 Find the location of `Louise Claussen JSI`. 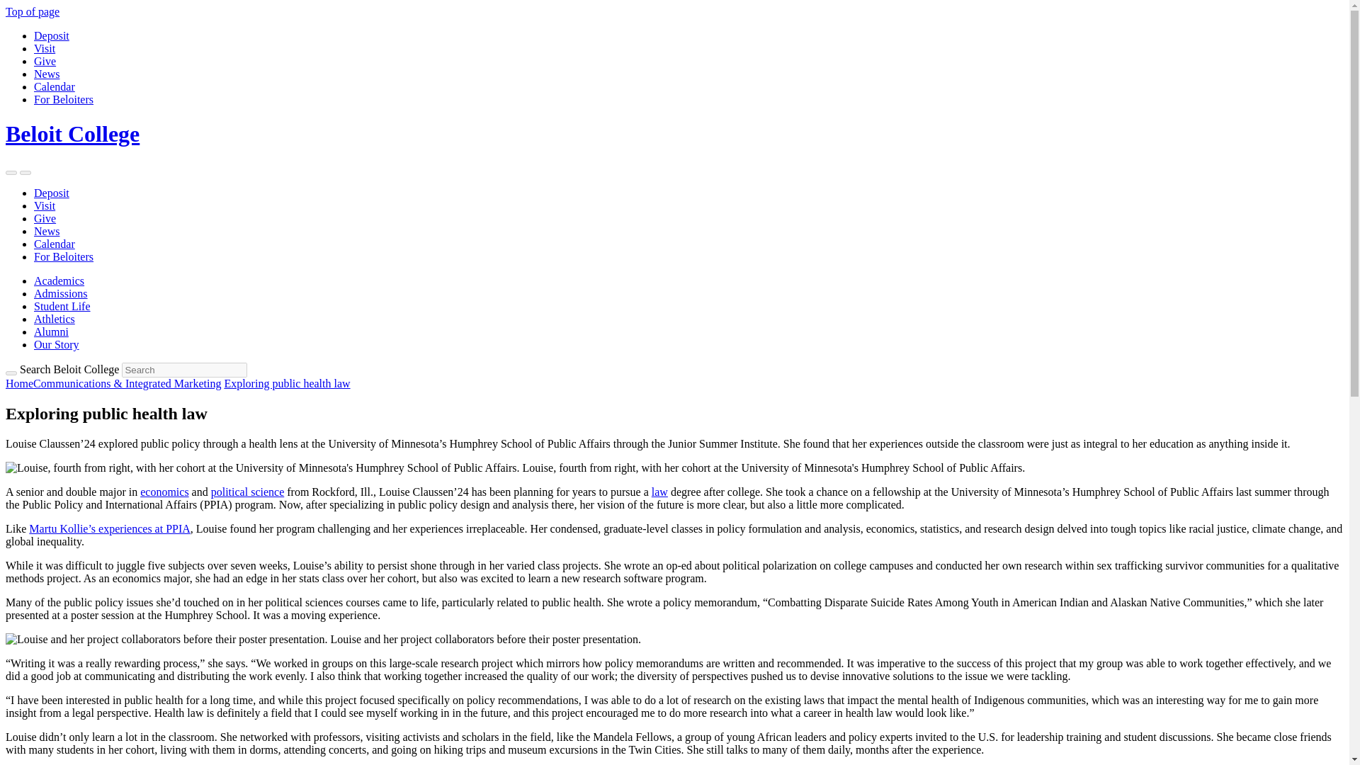

Louise Claussen JSI is located at coordinates (262, 467).